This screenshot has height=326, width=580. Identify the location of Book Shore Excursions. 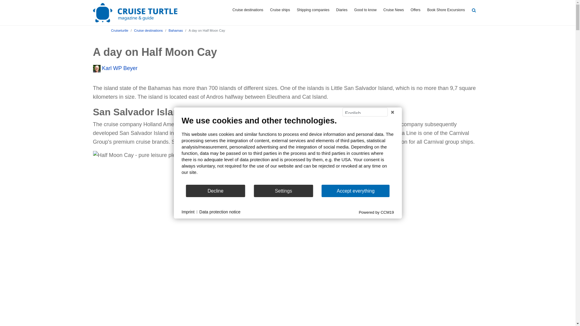
(446, 10).